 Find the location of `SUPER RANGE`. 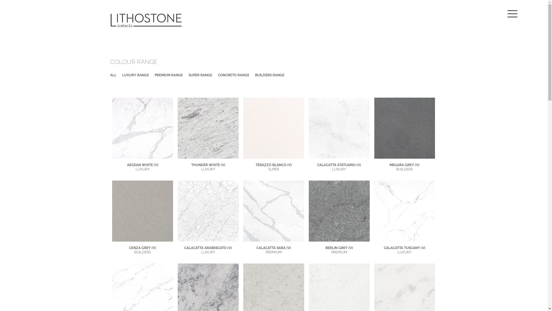

SUPER RANGE is located at coordinates (200, 75).